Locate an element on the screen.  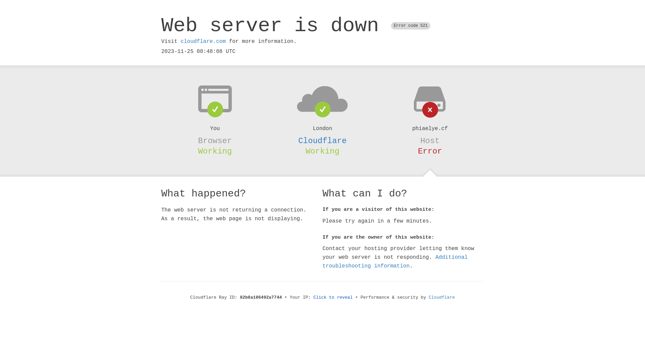
Click to reveal is located at coordinates (333, 298).